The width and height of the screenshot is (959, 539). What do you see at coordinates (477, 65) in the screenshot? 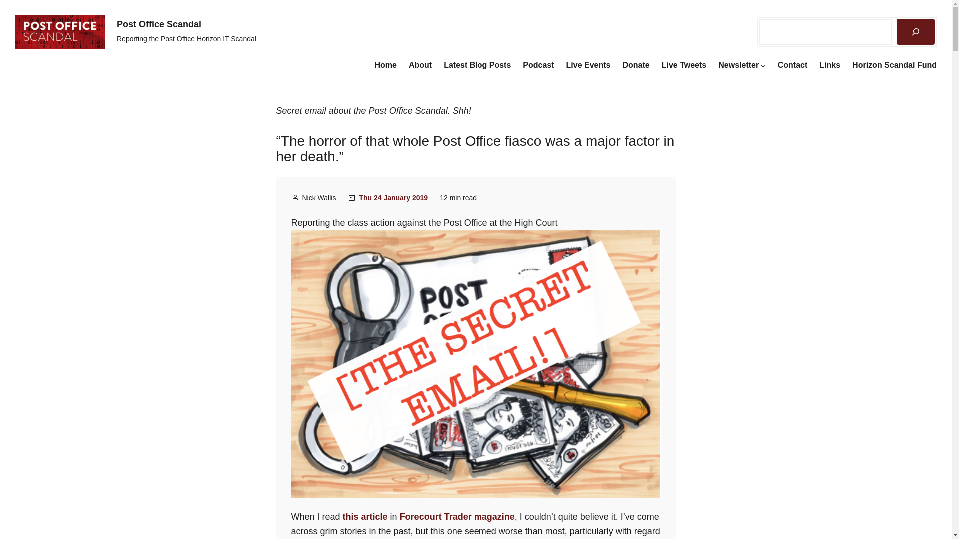
I see `Latest Blog Posts` at bounding box center [477, 65].